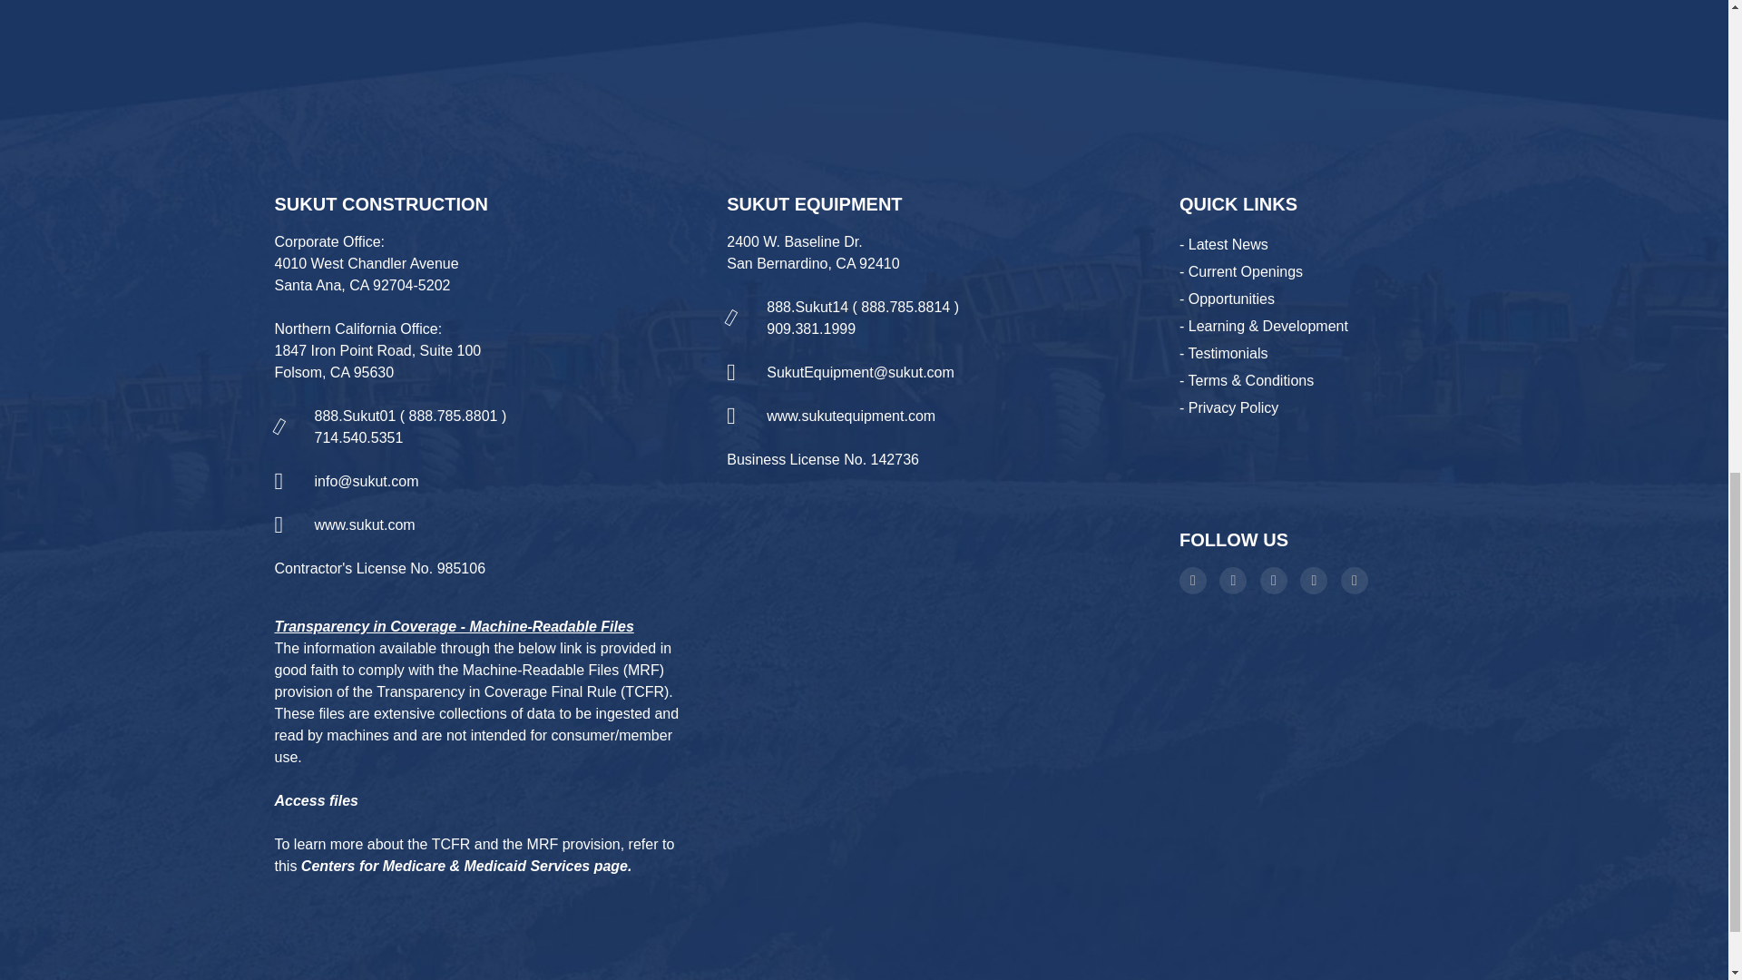 The height and width of the screenshot is (980, 1742). Describe the element at coordinates (1241, 270) in the screenshot. I see `- Current Openings` at that location.